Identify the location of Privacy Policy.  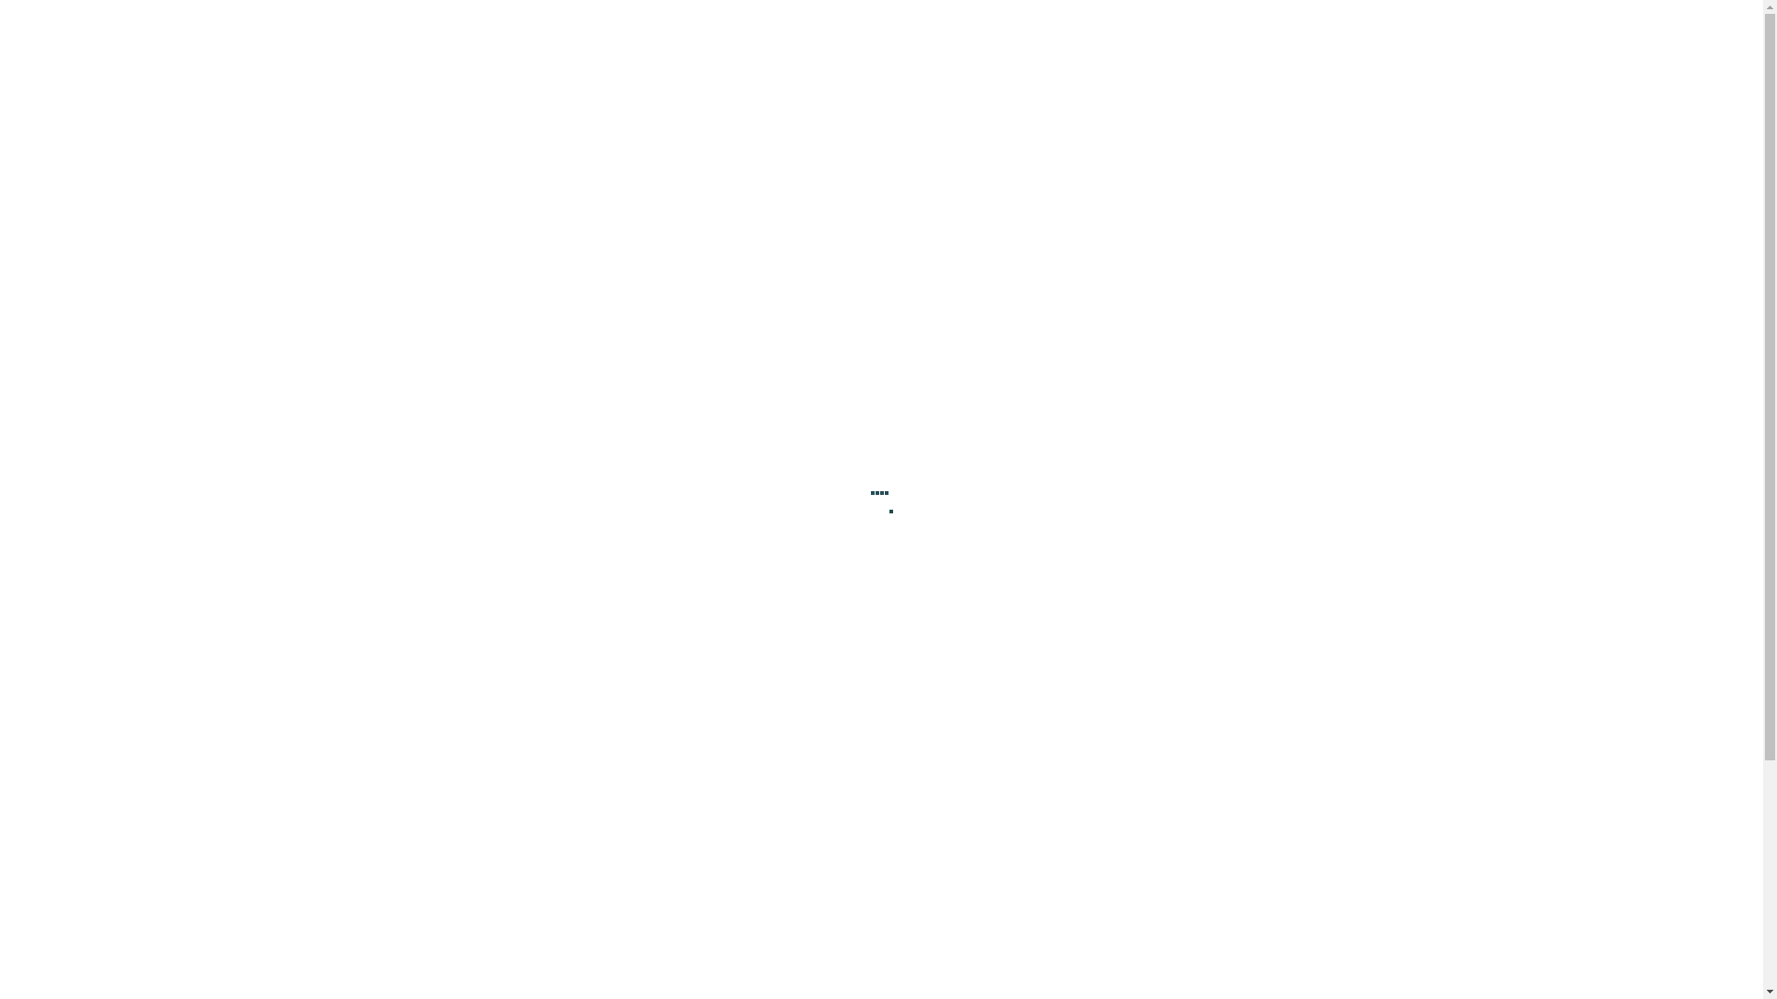
(998, 839).